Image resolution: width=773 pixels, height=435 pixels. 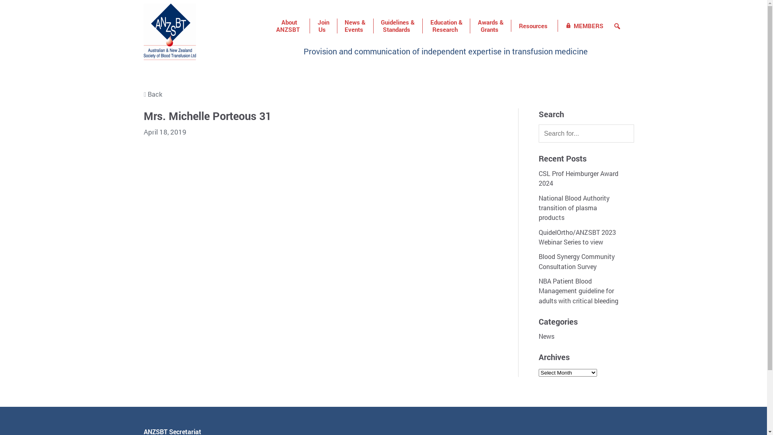 What do you see at coordinates (6, 4) in the screenshot?
I see `Search` at bounding box center [6, 4].